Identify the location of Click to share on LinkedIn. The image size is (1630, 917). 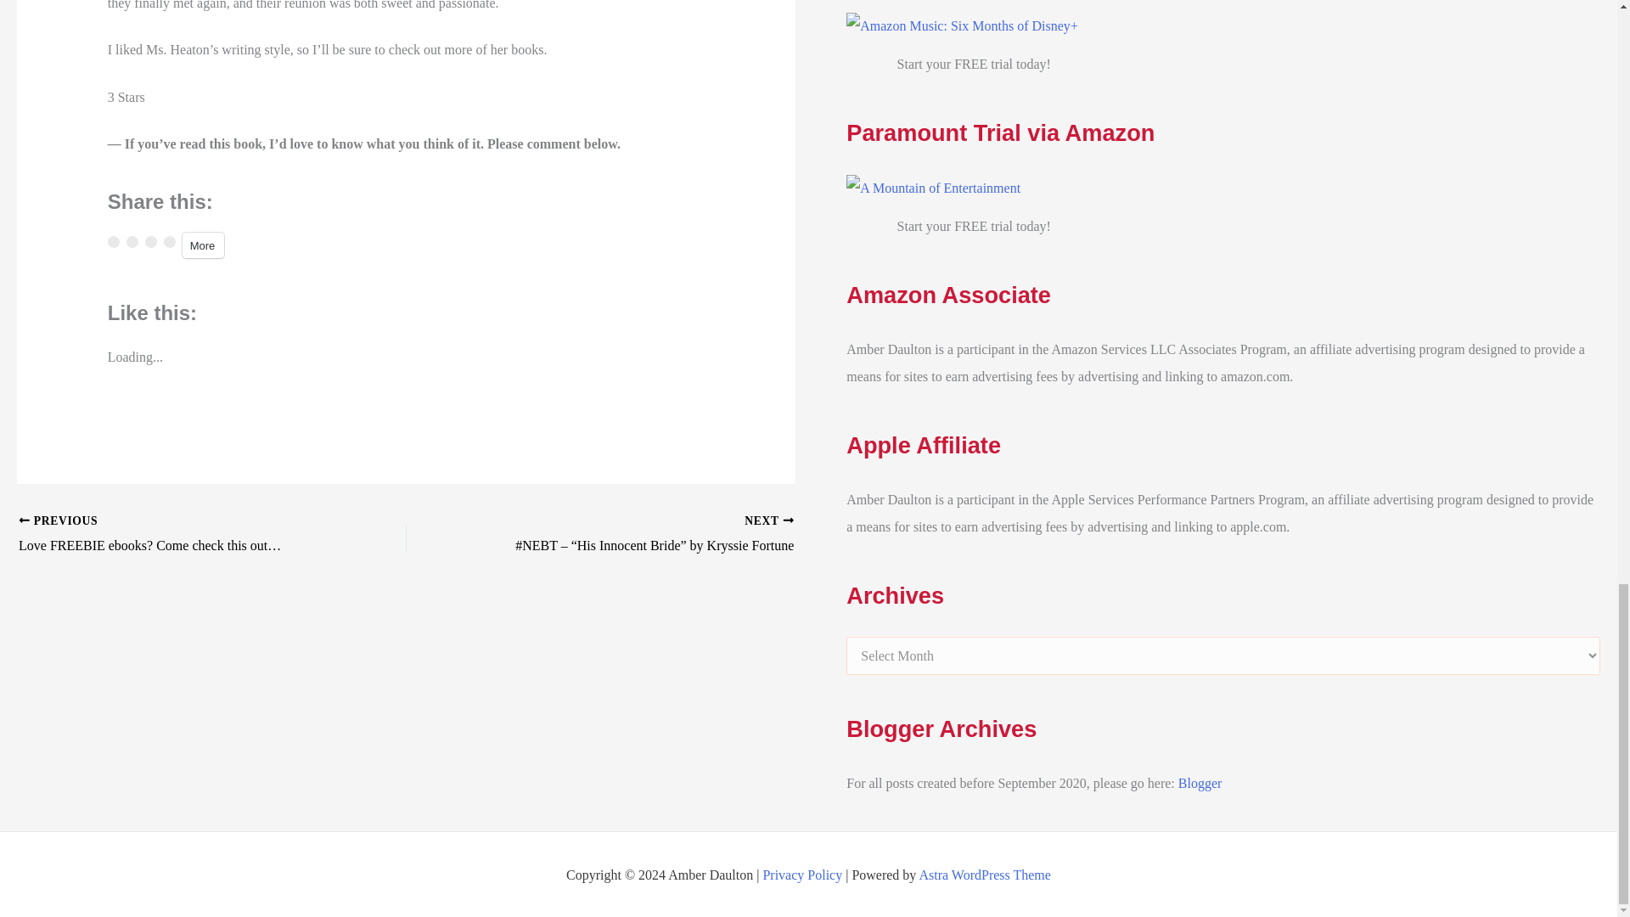
(150, 241).